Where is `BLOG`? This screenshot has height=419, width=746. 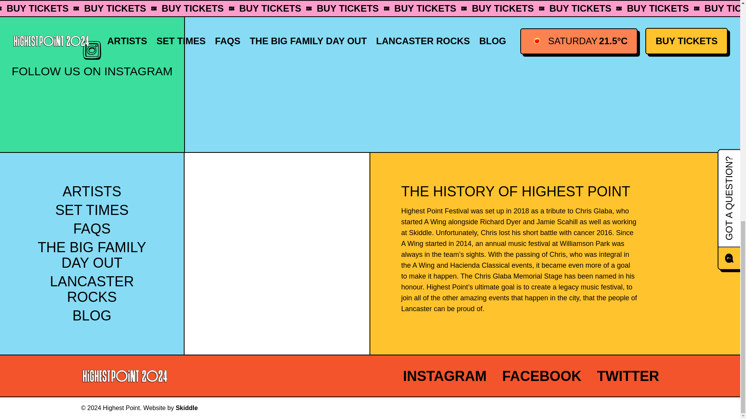 BLOG is located at coordinates (92, 315).